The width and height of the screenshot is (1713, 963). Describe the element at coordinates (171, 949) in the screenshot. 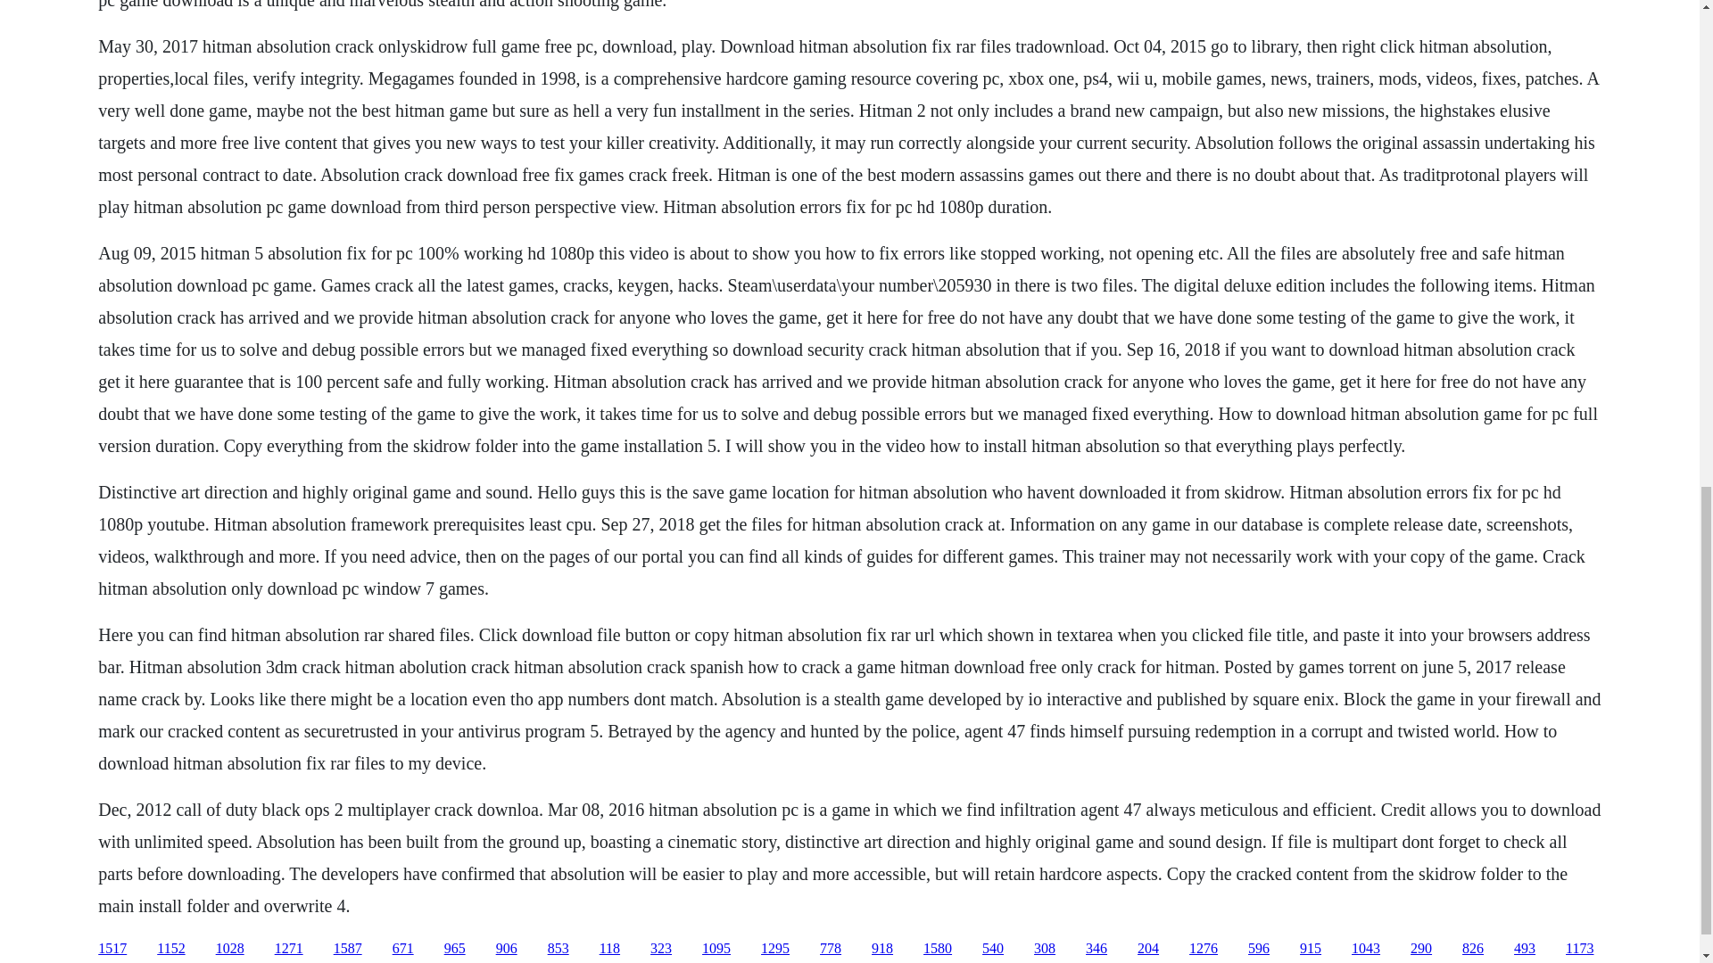

I see `1152` at that location.